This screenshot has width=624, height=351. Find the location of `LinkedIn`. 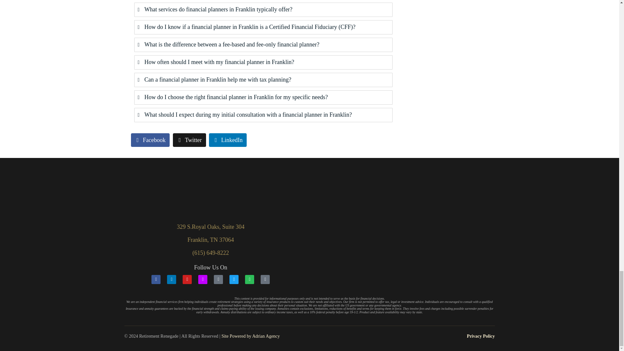

LinkedIn is located at coordinates (227, 140).